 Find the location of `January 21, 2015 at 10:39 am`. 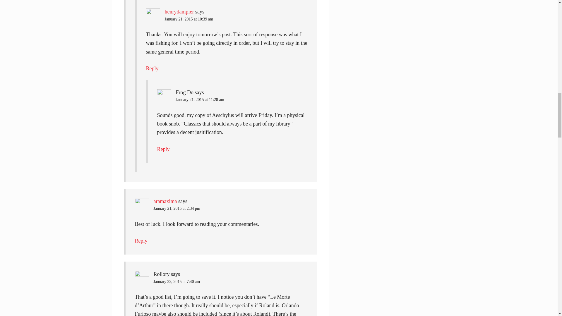

January 21, 2015 at 10:39 am is located at coordinates (189, 19).